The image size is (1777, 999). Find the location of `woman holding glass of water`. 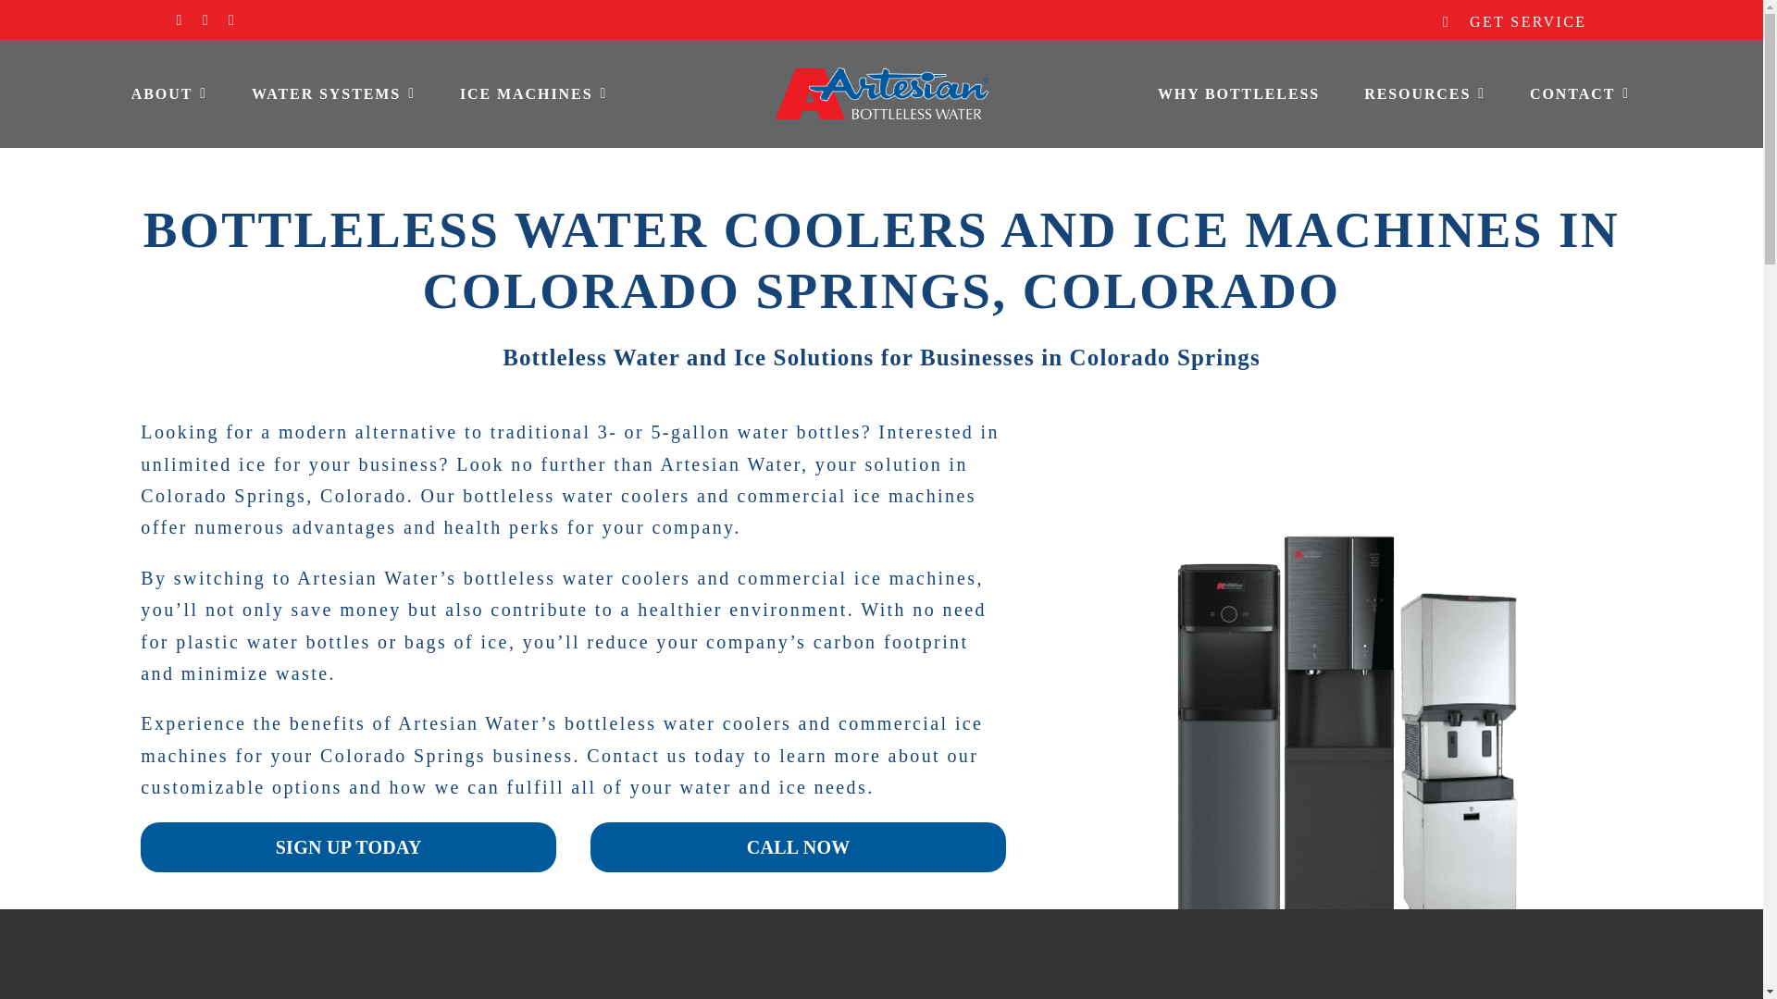

woman holding glass of water is located at coordinates (496, 982).